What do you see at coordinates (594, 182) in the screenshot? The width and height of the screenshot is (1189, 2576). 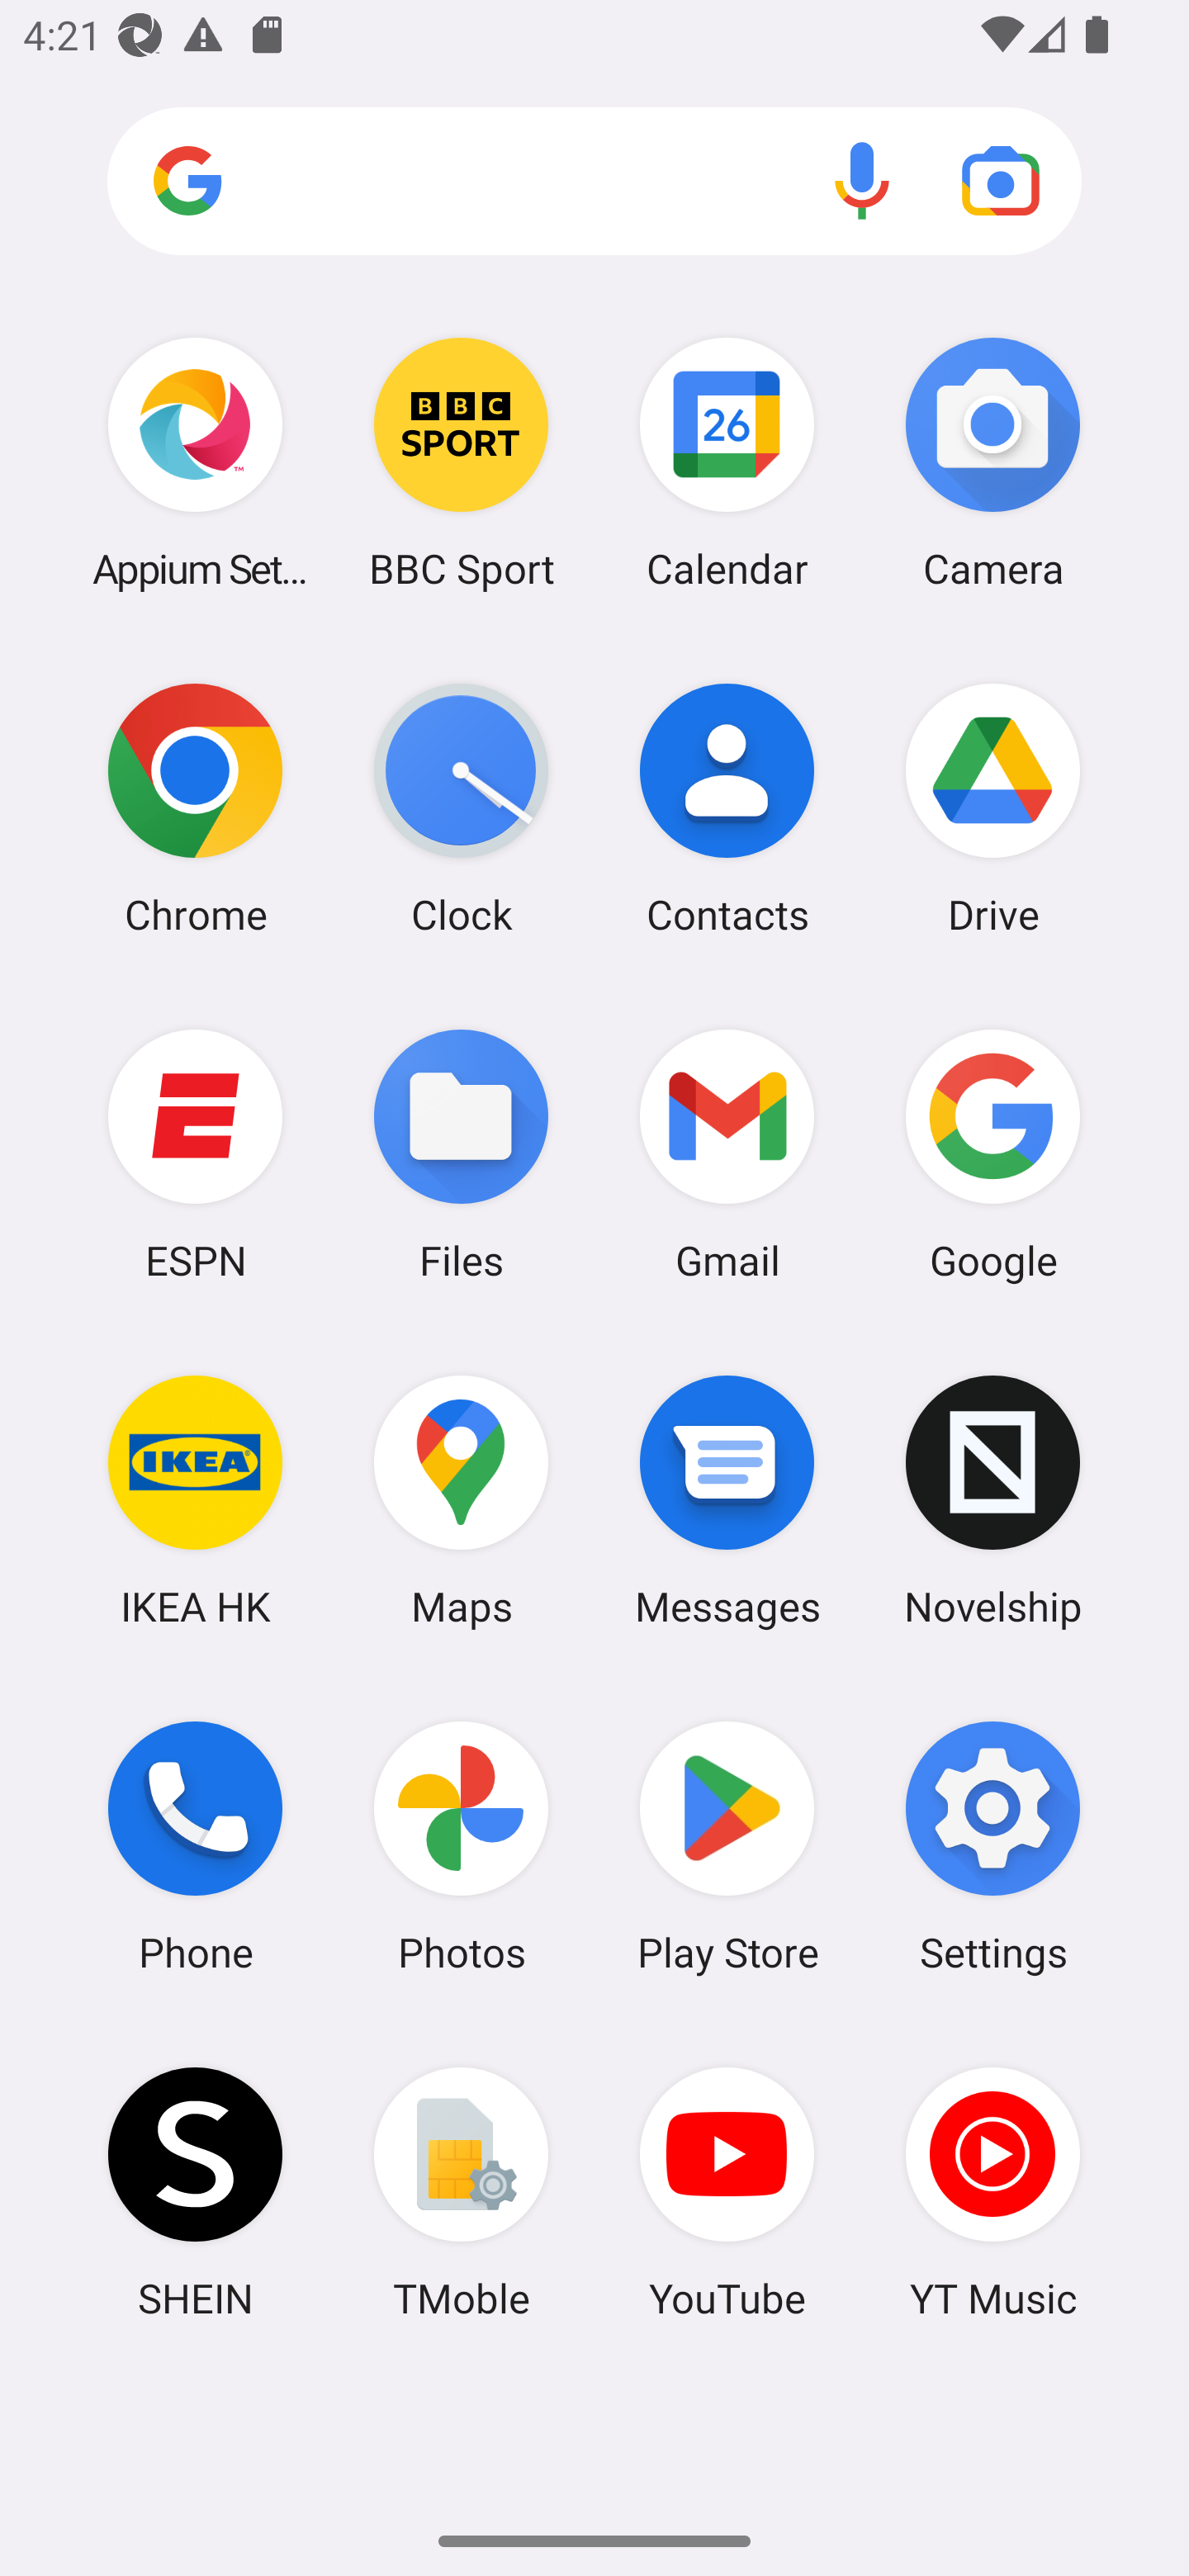 I see `Search apps, web and more` at bounding box center [594, 182].